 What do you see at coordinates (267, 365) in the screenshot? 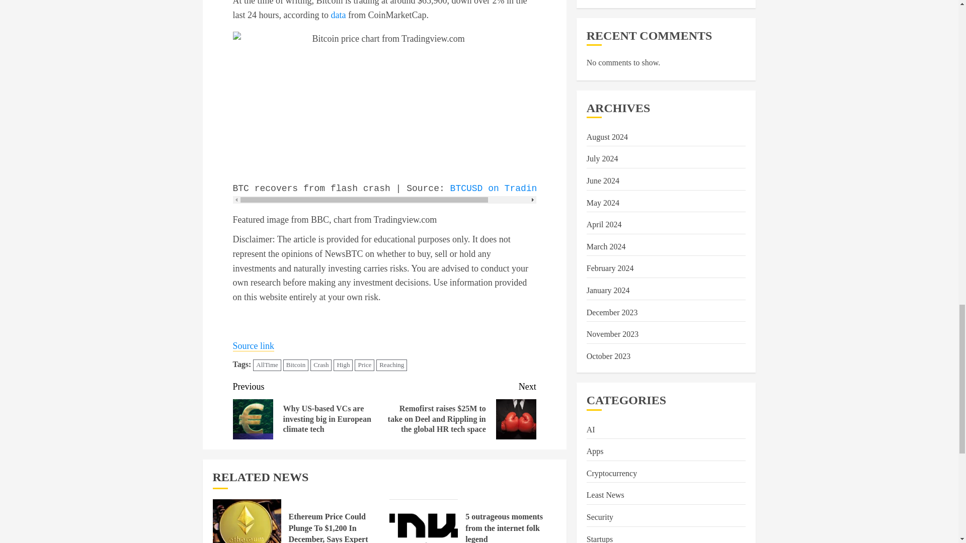
I see `AllTime` at bounding box center [267, 365].